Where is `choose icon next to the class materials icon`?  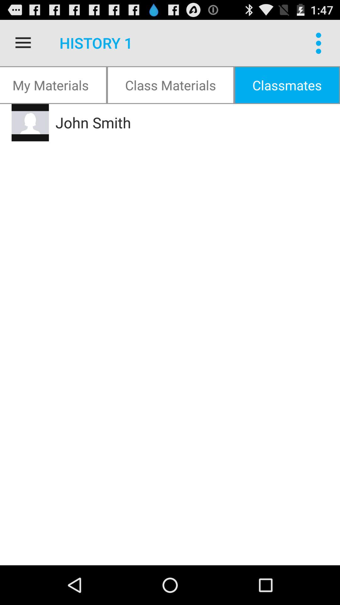 choose icon next to the class materials icon is located at coordinates (54, 85).